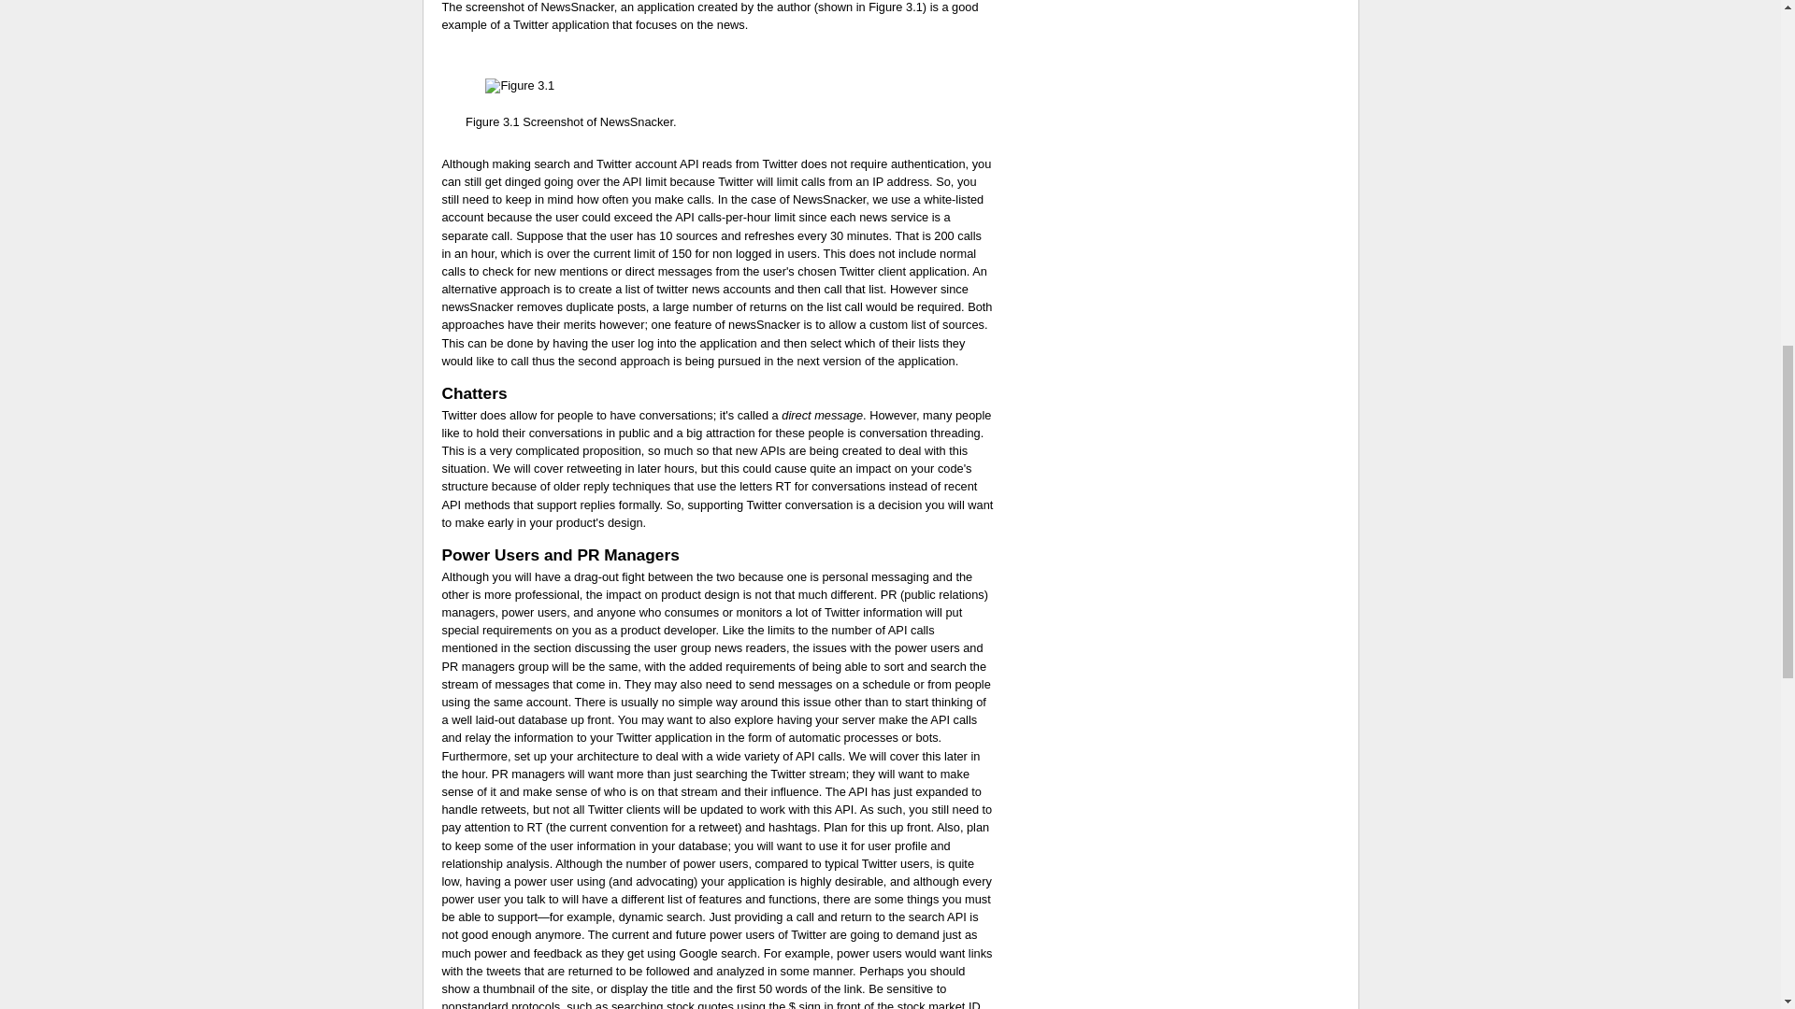 The image size is (1795, 1009). I want to click on Figure 3.1, so click(896, 7).